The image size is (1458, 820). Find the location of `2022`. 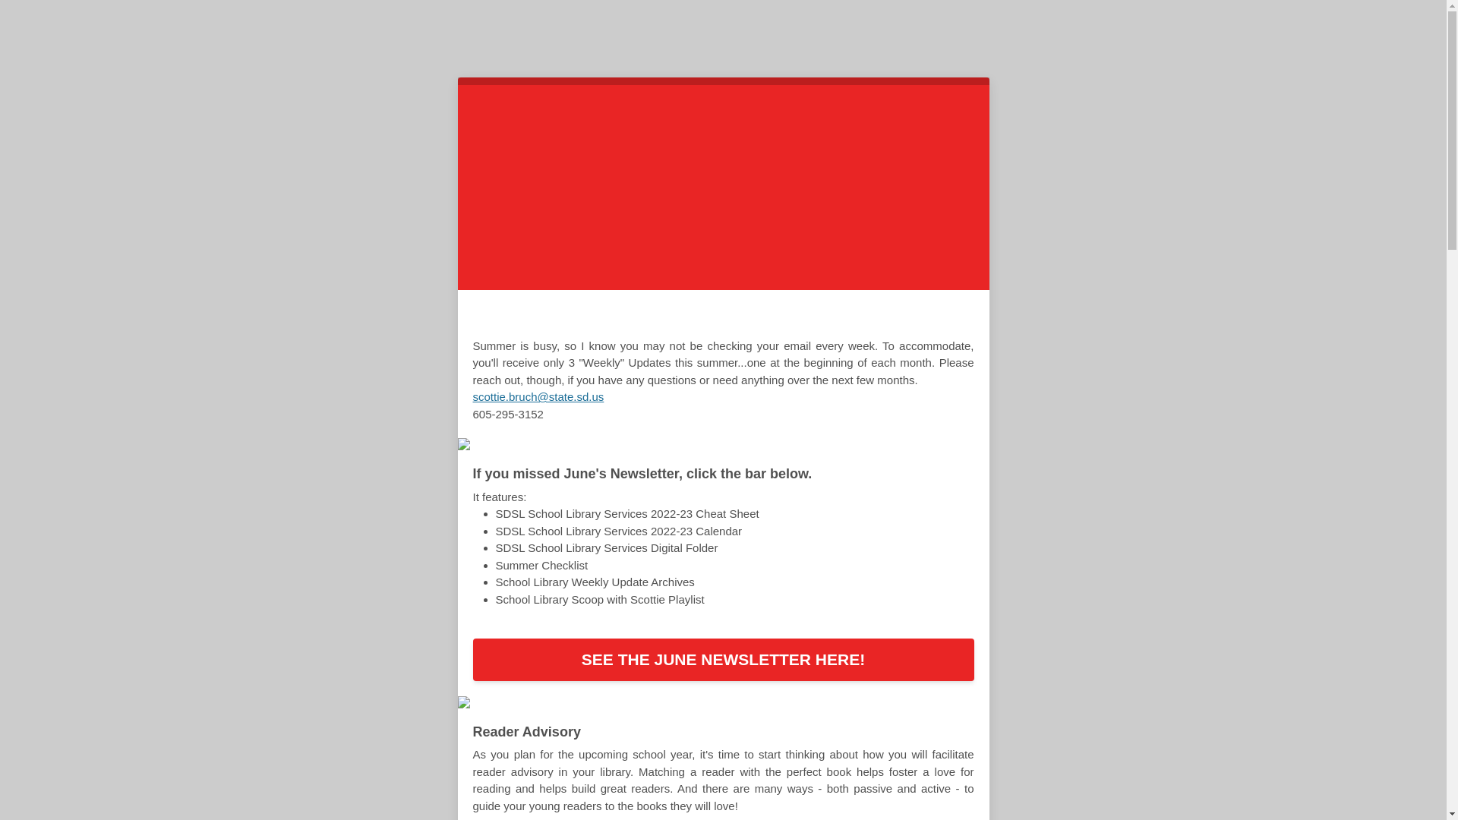

2022 is located at coordinates (747, 317).